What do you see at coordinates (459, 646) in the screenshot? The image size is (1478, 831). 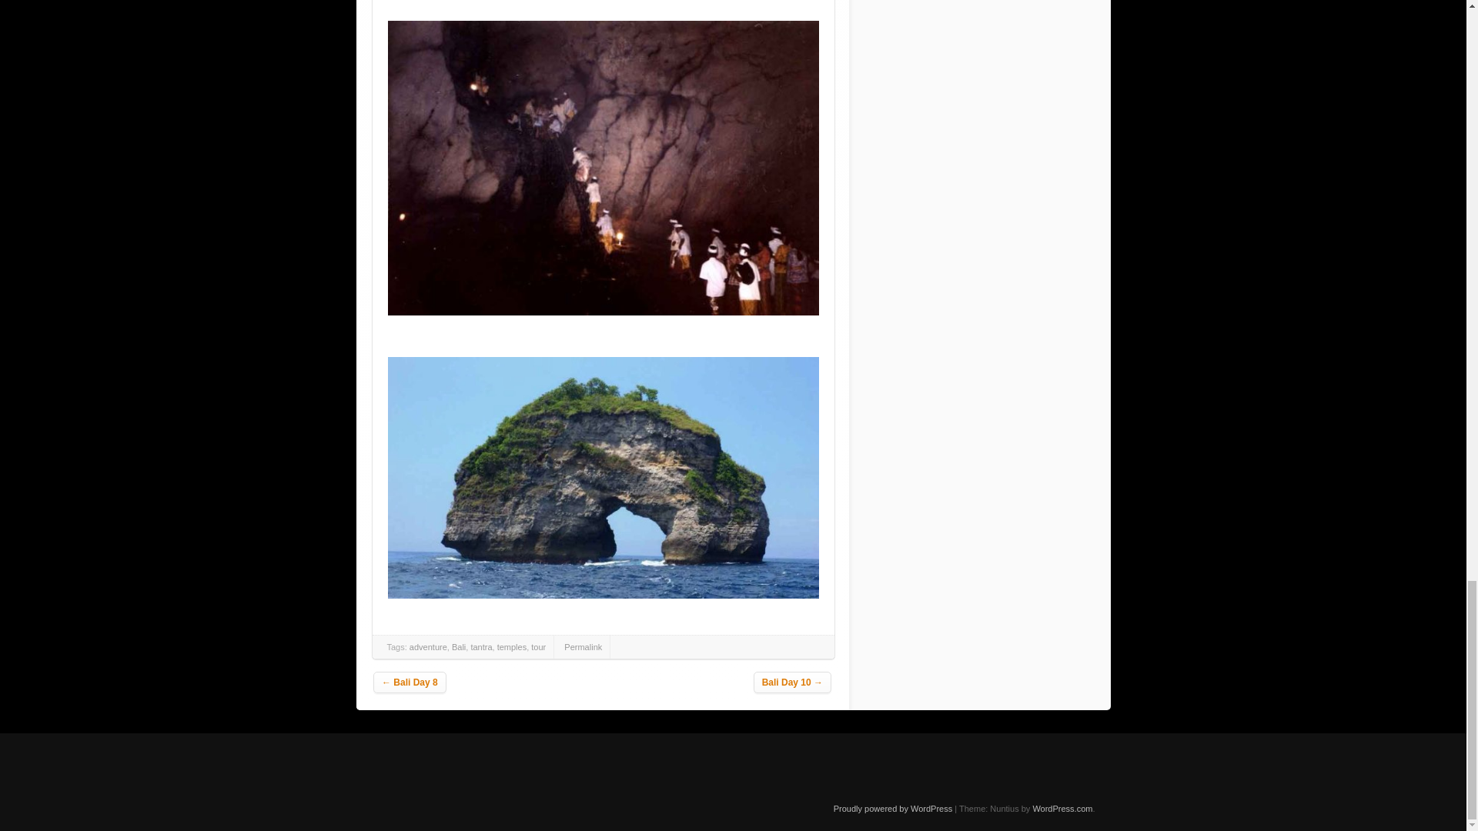 I see `Bali` at bounding box center [459, 646].